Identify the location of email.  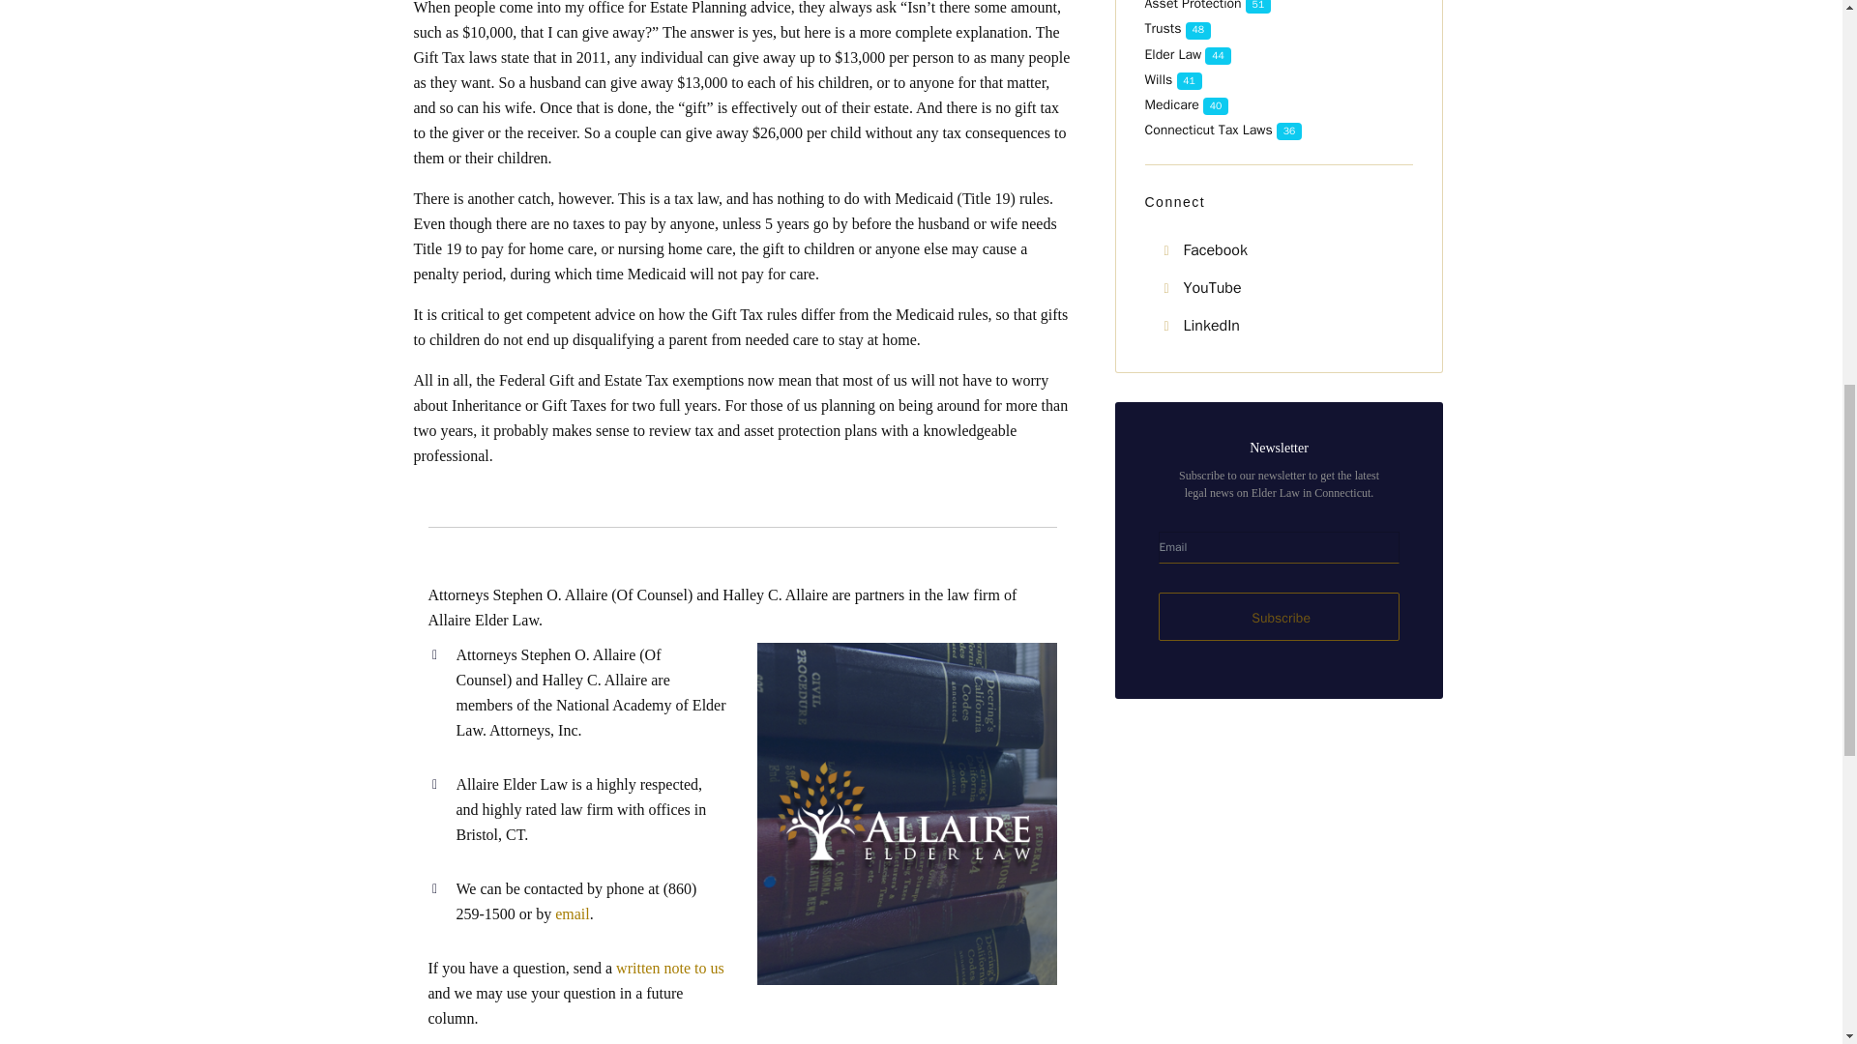
(573, 913).